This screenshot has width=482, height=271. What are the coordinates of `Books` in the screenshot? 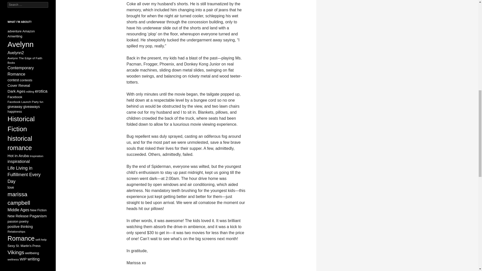 It's located at (11, 63).